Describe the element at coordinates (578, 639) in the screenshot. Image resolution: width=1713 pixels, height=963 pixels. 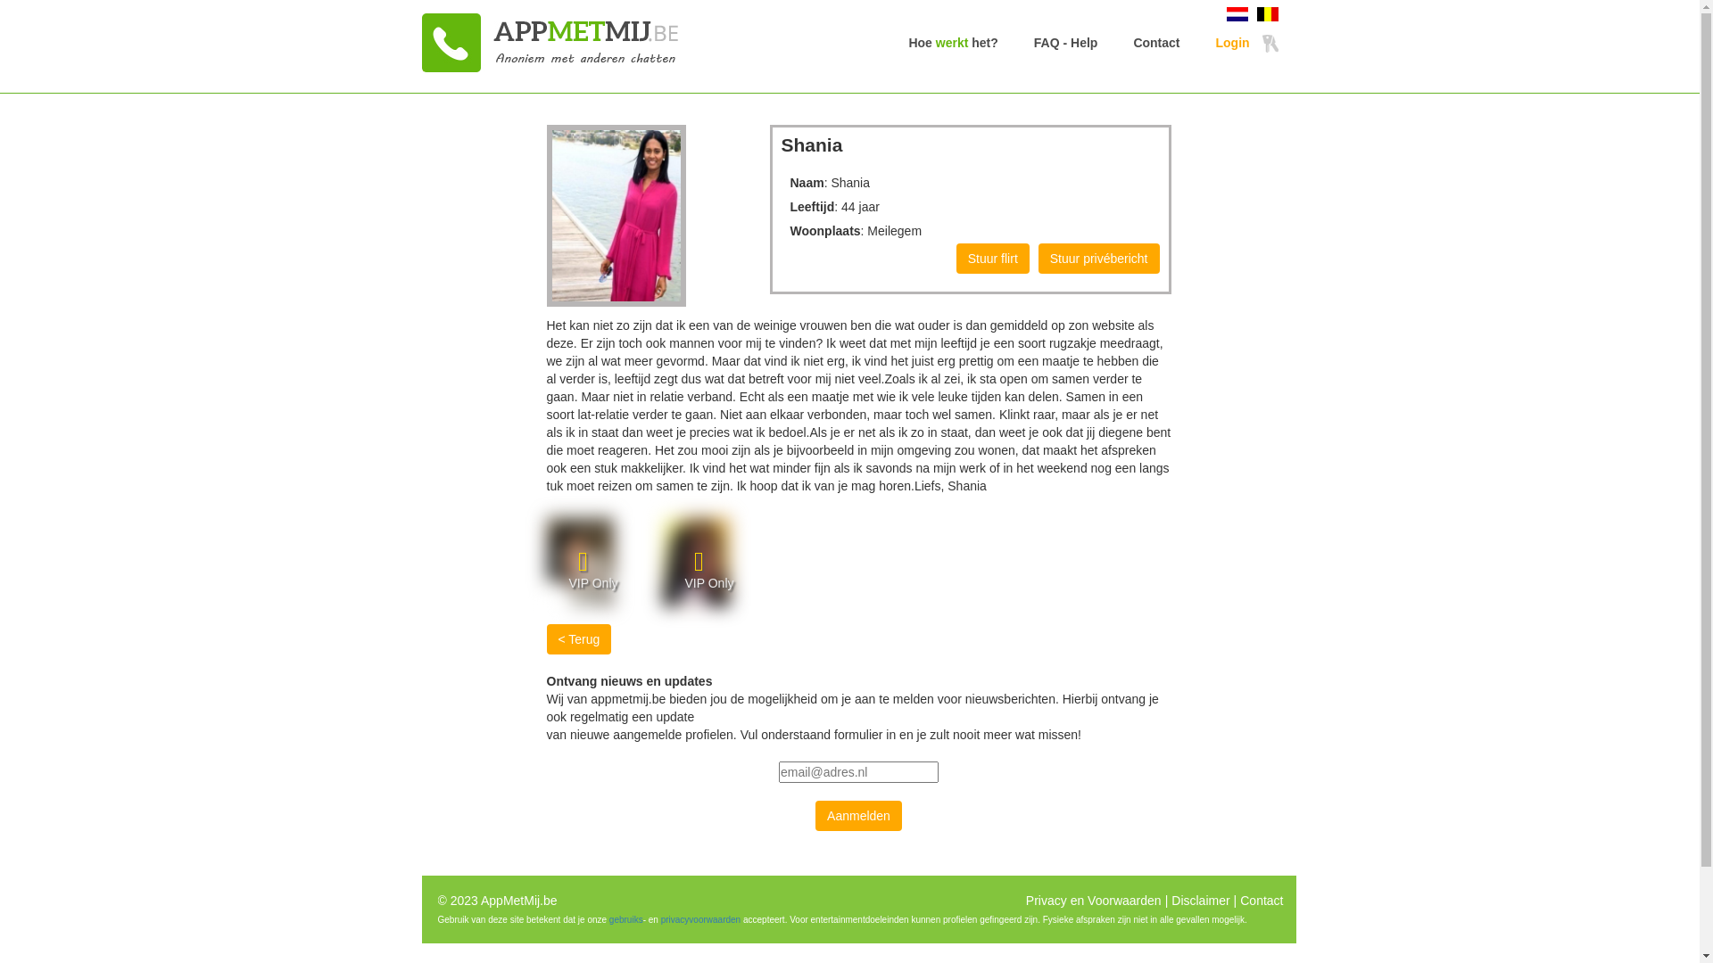
I see `< Terug` at that location.